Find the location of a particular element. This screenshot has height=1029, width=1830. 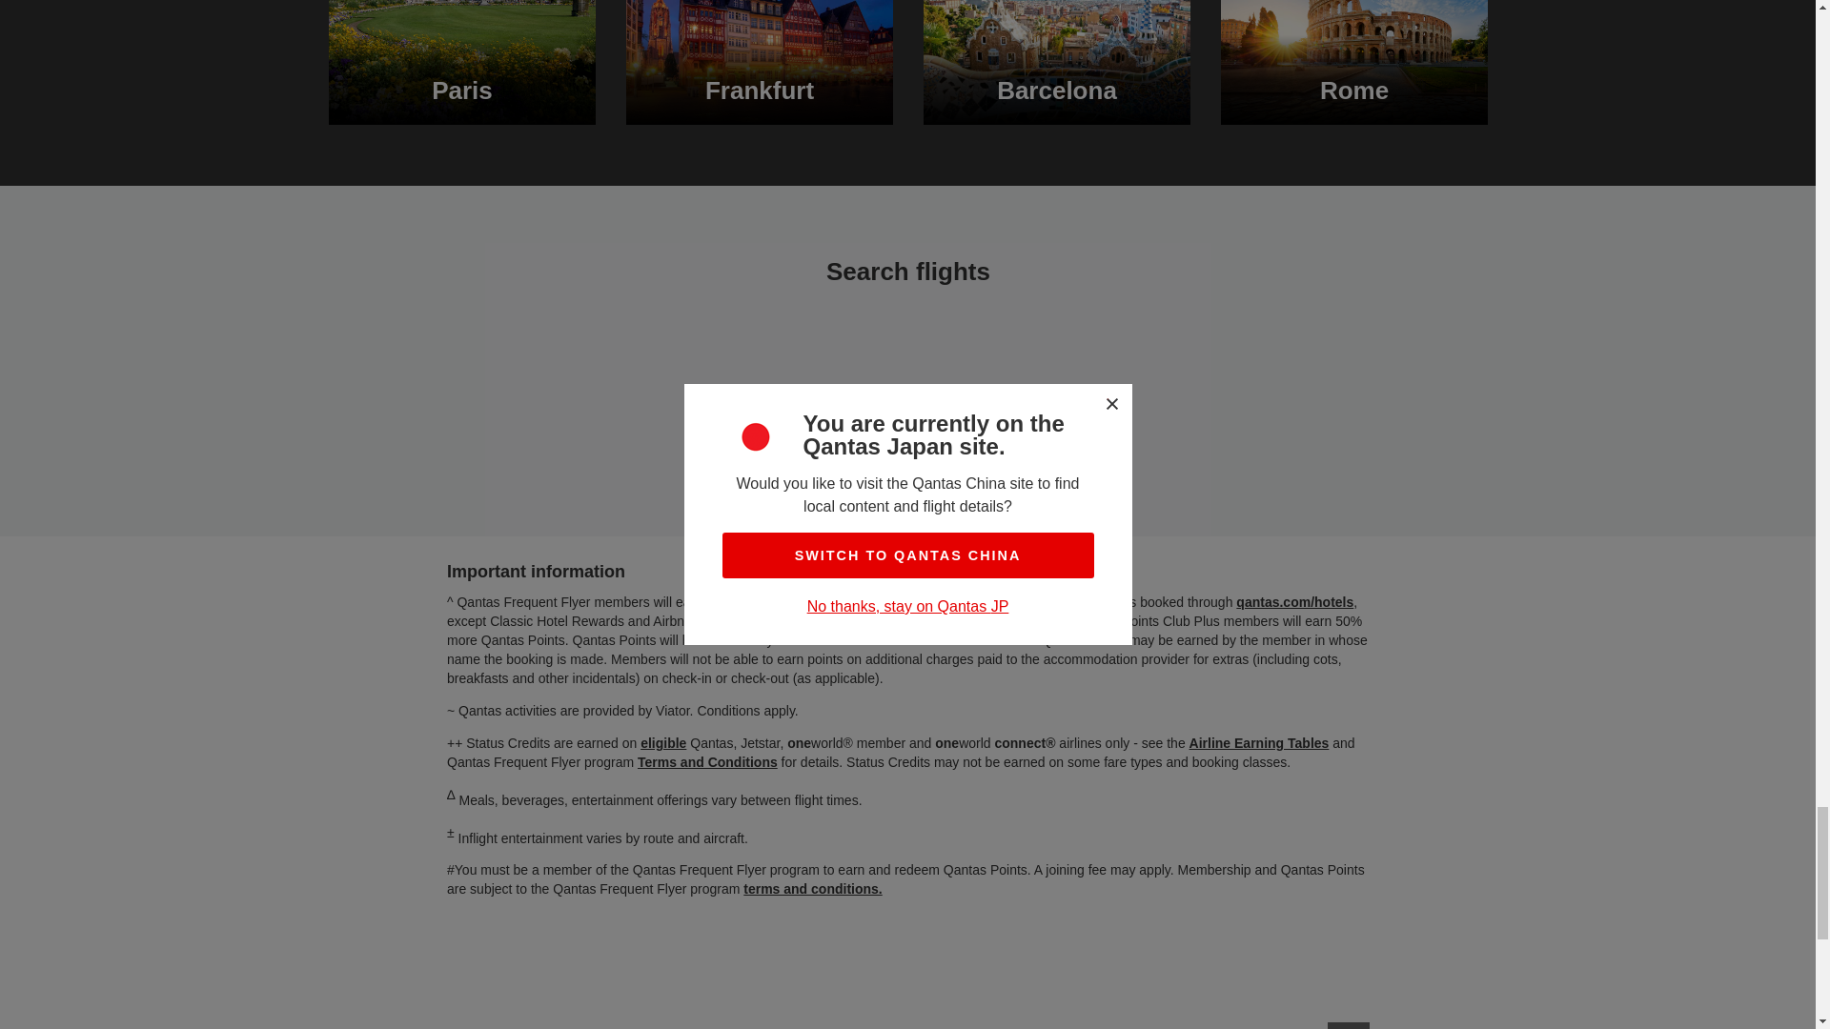

Airline Earning Tables is located at coordinates (1258, 743).